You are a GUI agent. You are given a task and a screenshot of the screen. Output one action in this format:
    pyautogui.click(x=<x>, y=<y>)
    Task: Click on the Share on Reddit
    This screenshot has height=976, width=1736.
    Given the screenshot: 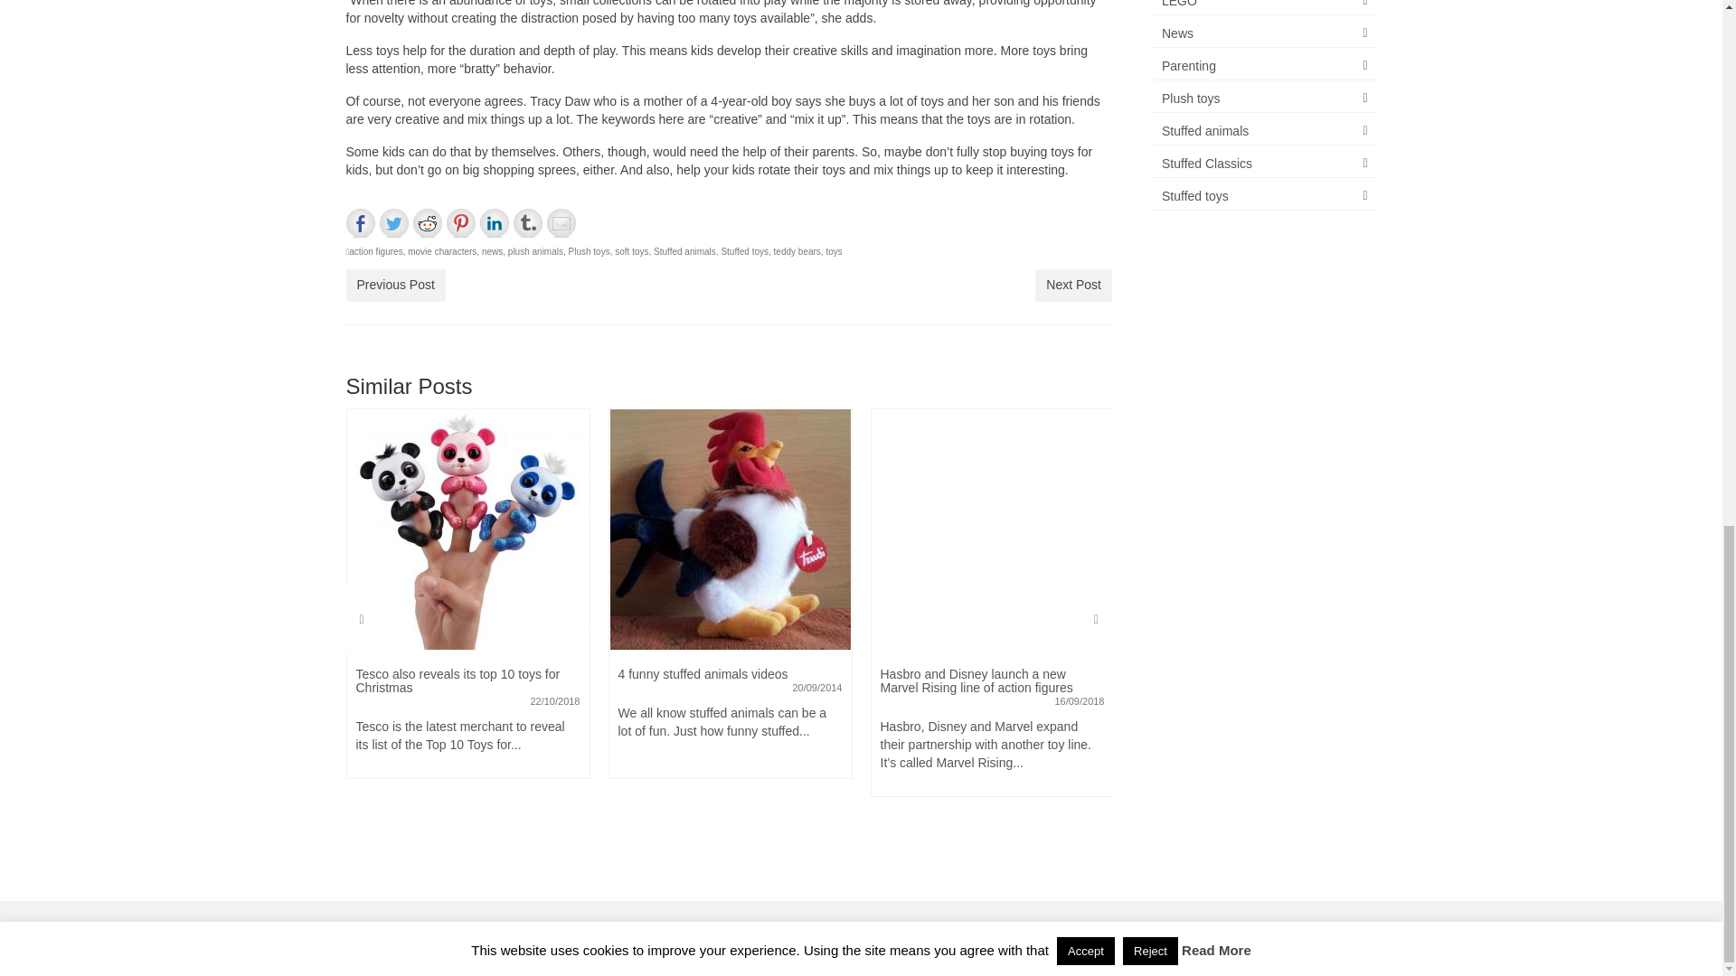 What is the action you would take?
    pyautogui.click(x=427, y=223)
    